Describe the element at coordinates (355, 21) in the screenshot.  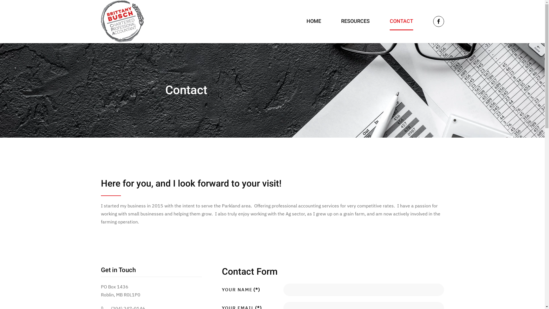
I see `RESOURCES` at that location.